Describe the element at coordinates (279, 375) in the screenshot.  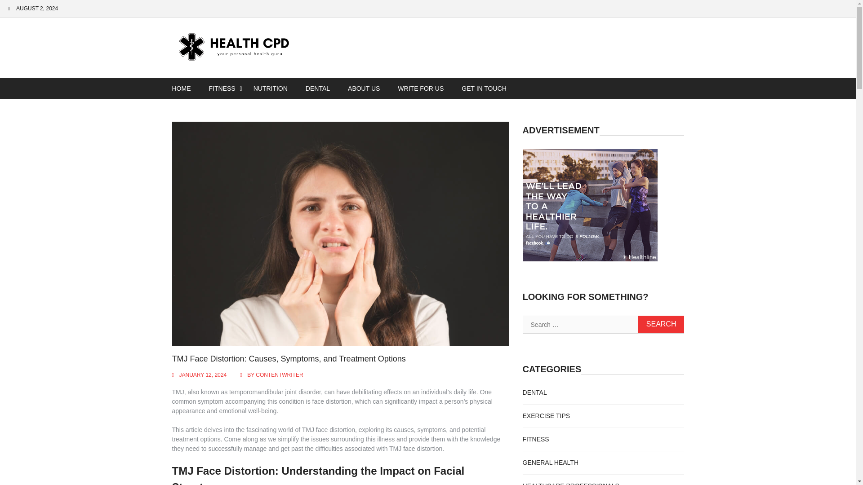
I see `CONTENTWRITER` at that location.